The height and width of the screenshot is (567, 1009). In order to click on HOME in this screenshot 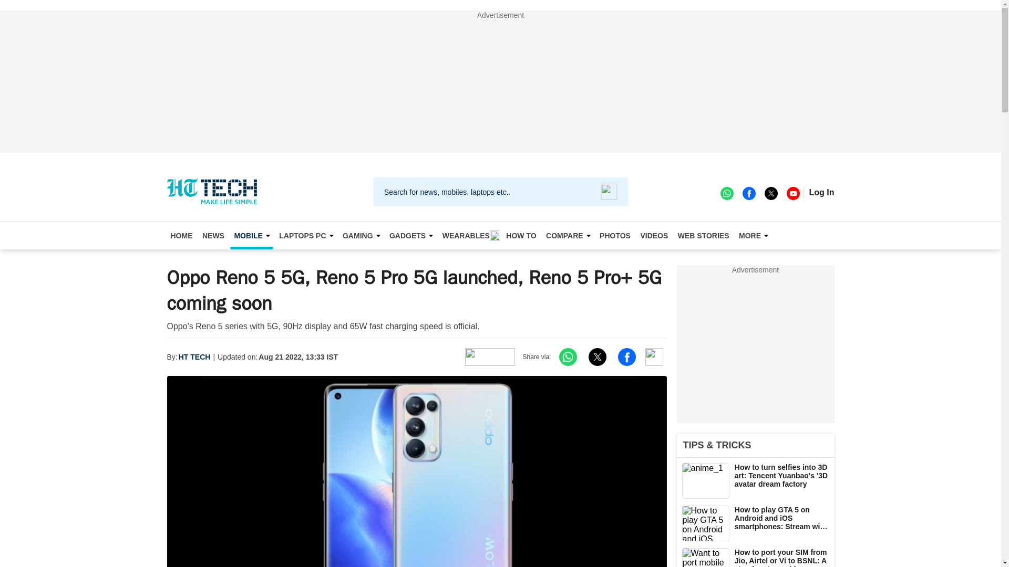, I will do `click(182, 236)`.